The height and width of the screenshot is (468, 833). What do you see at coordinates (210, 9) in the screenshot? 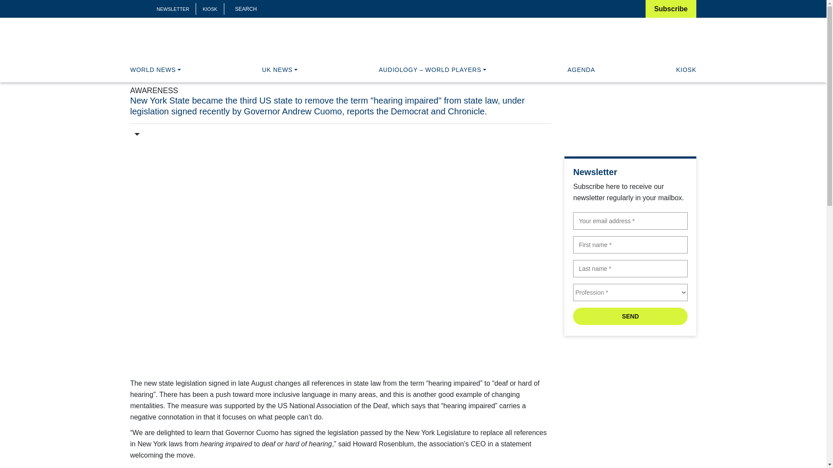
I see `KIOSK` at bounding box center [210, 9].